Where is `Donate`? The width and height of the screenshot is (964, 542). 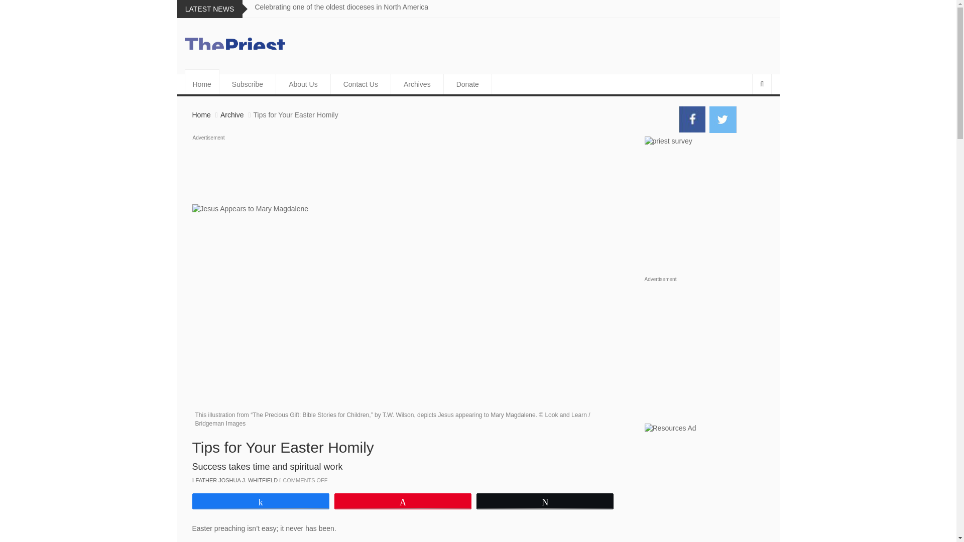 Donate is located at coordinates (467, 84).